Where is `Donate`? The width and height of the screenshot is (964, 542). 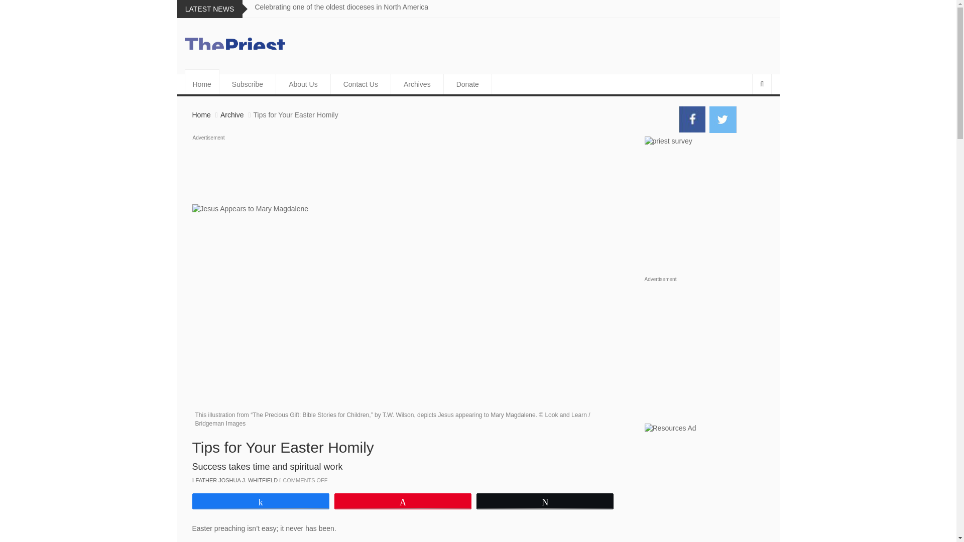 Donate is located at coordinates (467, 84).